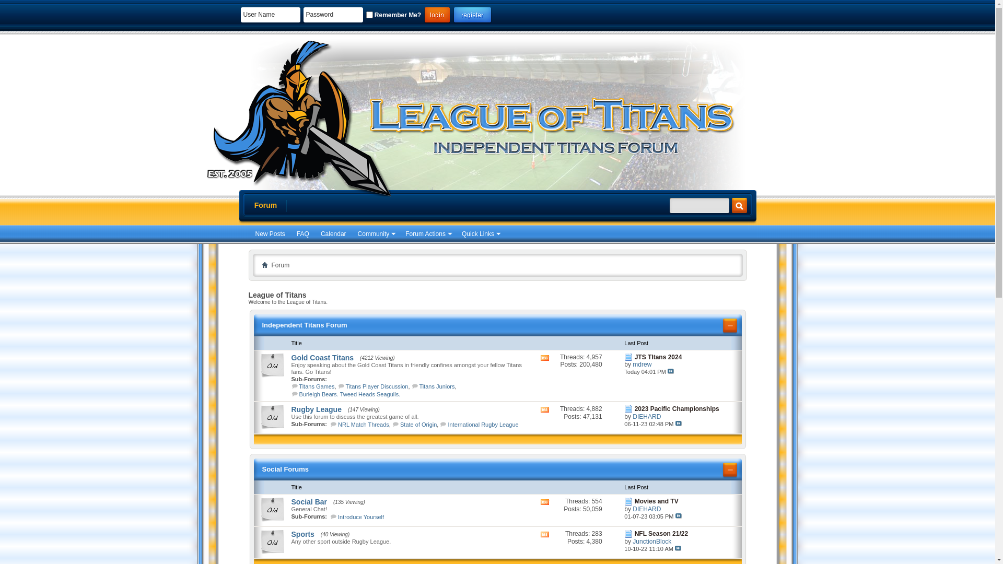 The width and height of the screenshot is (1003, 564). Describe the element at coordinates (658, 357) in the screenshot. I see `JTS TItans 2024` at that location.